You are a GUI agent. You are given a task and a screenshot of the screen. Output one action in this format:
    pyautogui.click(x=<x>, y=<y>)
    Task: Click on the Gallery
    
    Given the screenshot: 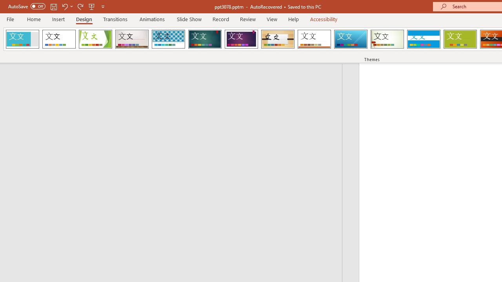 What is the action you would take?
    pyautogui.click(x=132, y=39)
    